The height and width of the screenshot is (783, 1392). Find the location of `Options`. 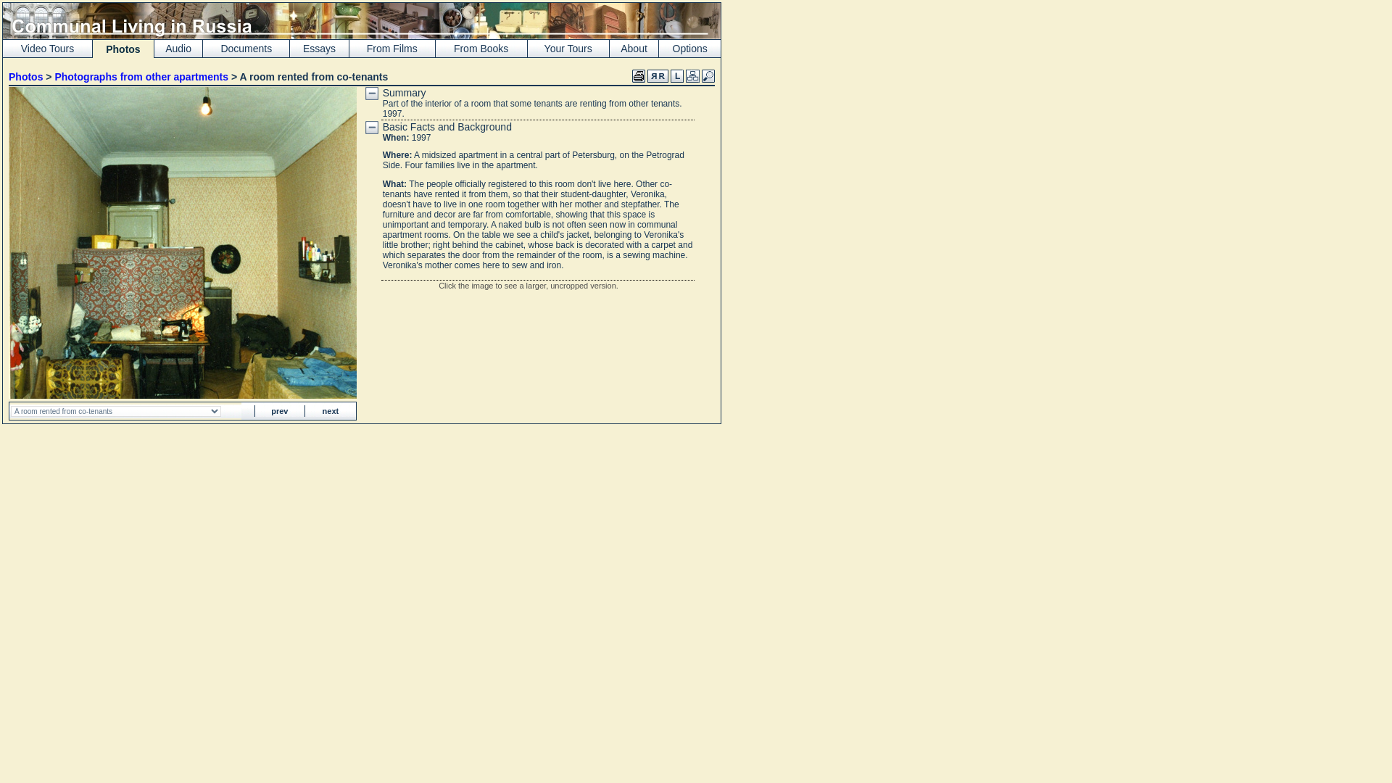

Options is located at coordinates (689, 48).